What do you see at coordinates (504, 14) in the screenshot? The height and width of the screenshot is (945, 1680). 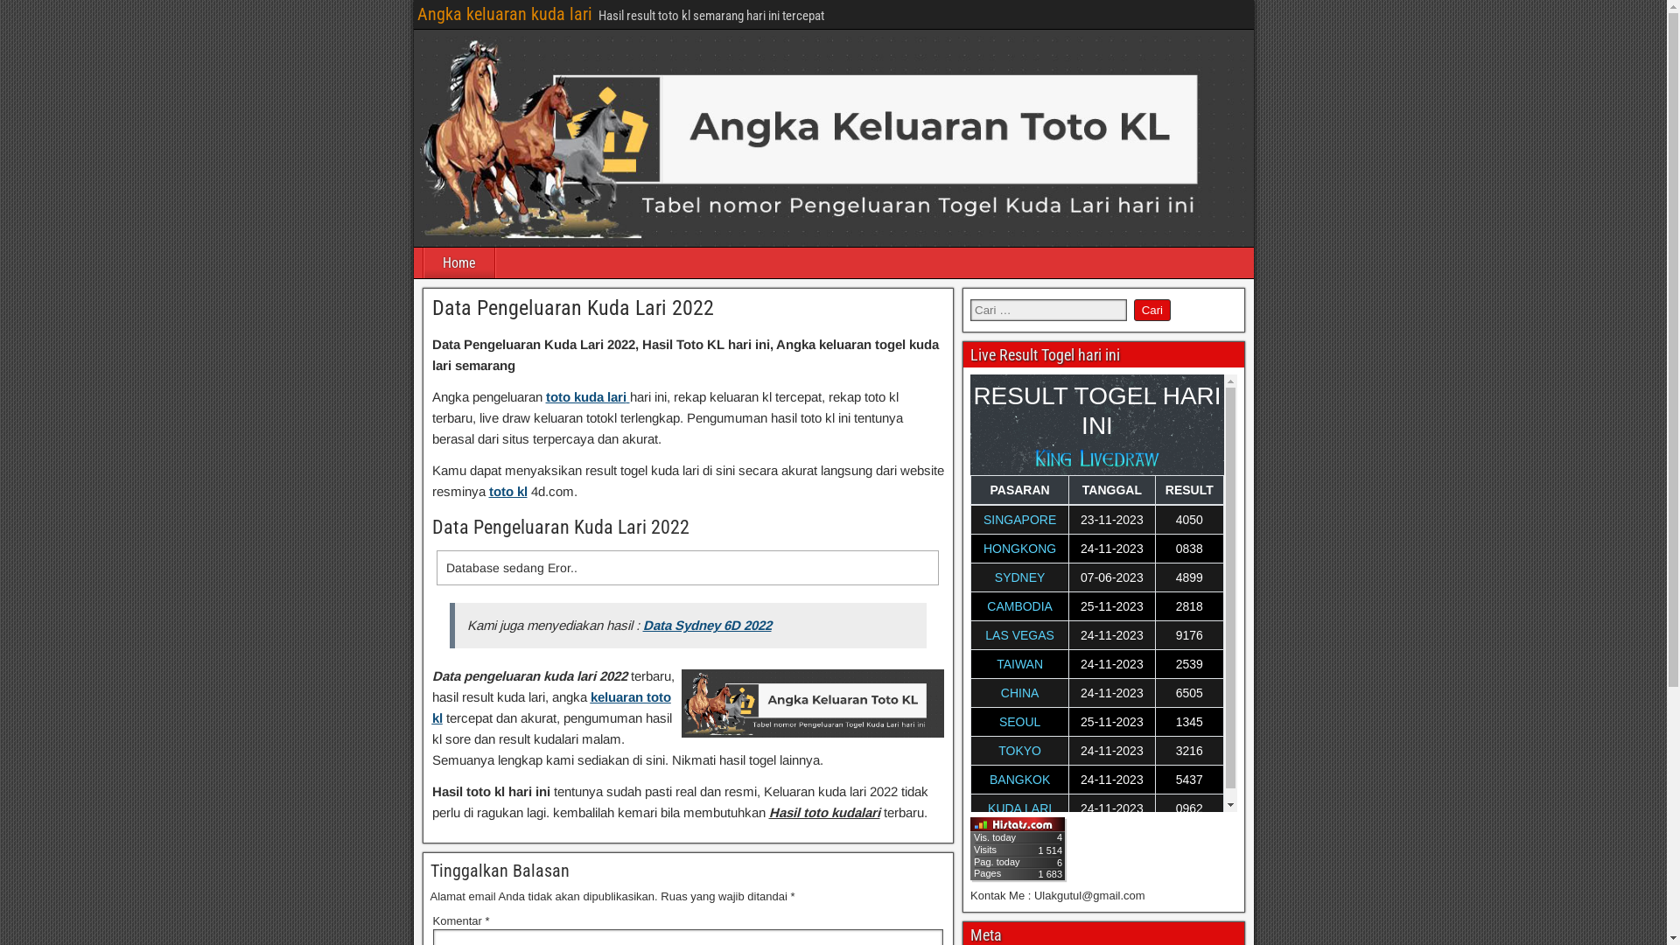 I see `Angka keluaran kuda lari` at bounding box center [504, 14].